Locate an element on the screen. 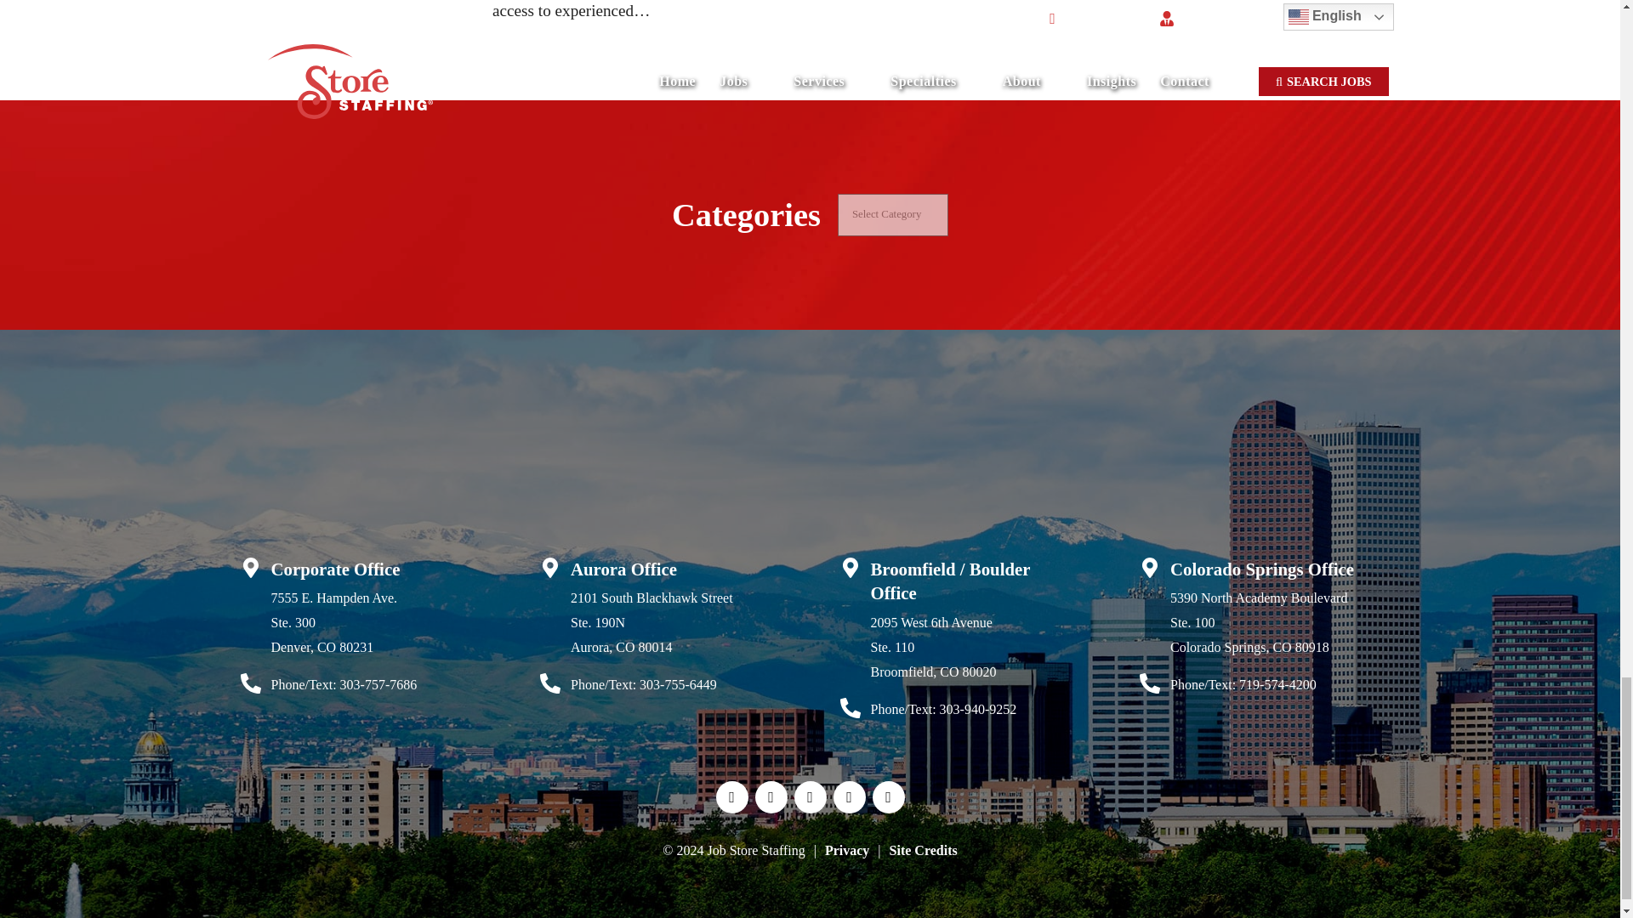  Follow Job Store Staffing on Facebook is located at coordinates (731, 797).